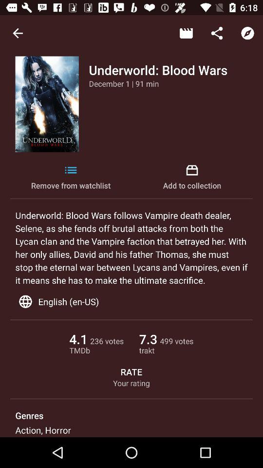 The width and height of the screenshot is (263, 468). I want to click on turn on the icon above remove from watchlist, so click(124, 83).